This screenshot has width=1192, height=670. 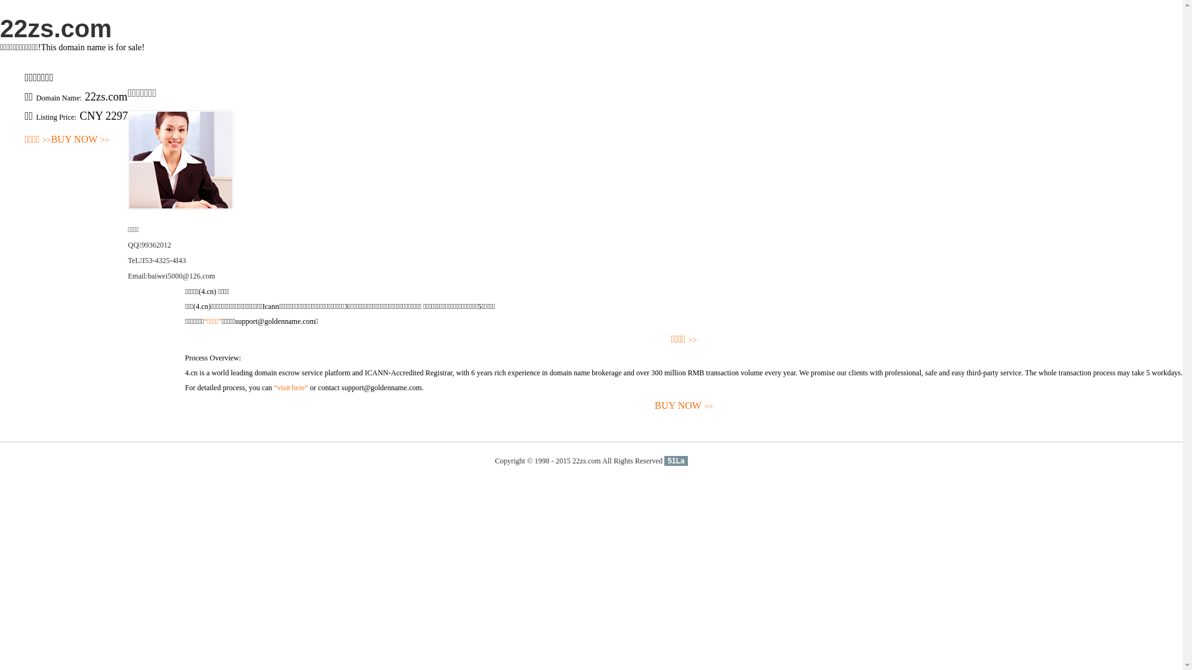 I want to click on BUY NOW>>, so click(x=684, y=406).